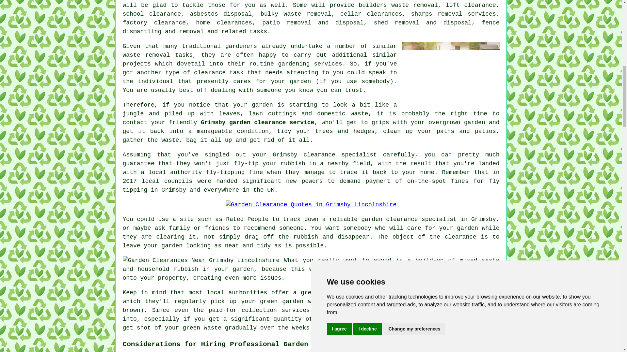 This screenshot has width=627, height=352. What do you see at coordinates (311, 205) in the screenshot?
I see `Garden Clearance Quotes in Grimsby Lincolnshire` at bounding box center [311, 205].